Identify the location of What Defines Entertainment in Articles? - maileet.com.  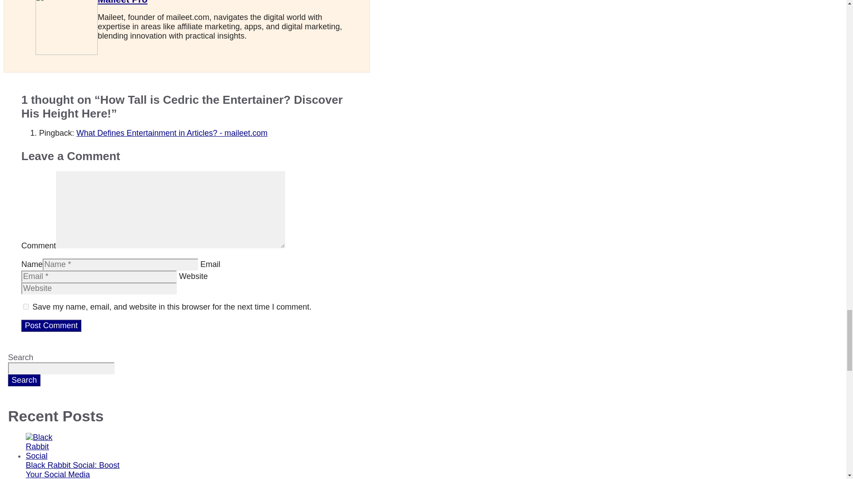
(172, 133).